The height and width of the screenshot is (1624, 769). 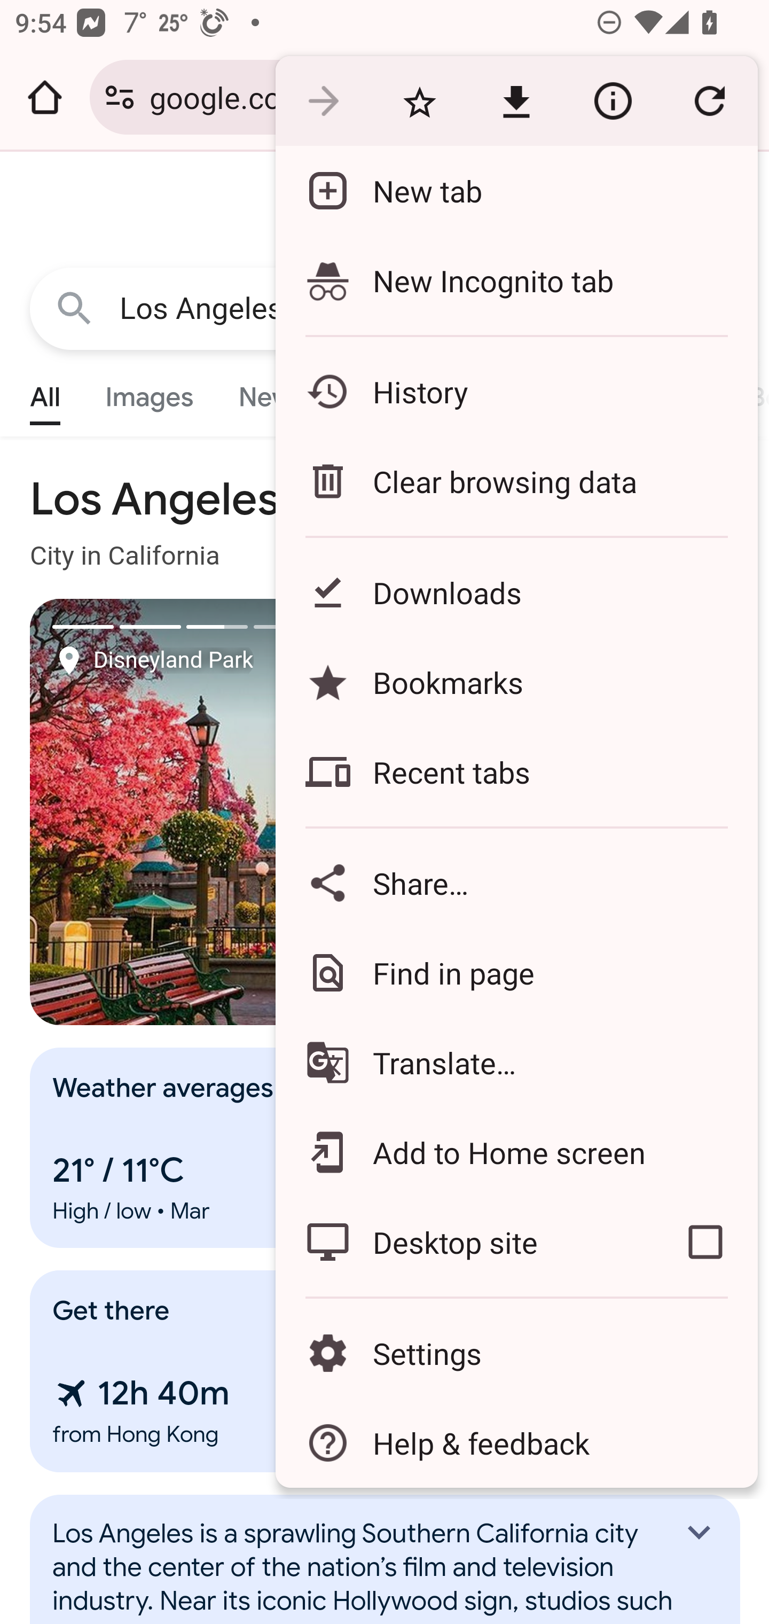 I want to click on Share…, so click(x=516, y=883).